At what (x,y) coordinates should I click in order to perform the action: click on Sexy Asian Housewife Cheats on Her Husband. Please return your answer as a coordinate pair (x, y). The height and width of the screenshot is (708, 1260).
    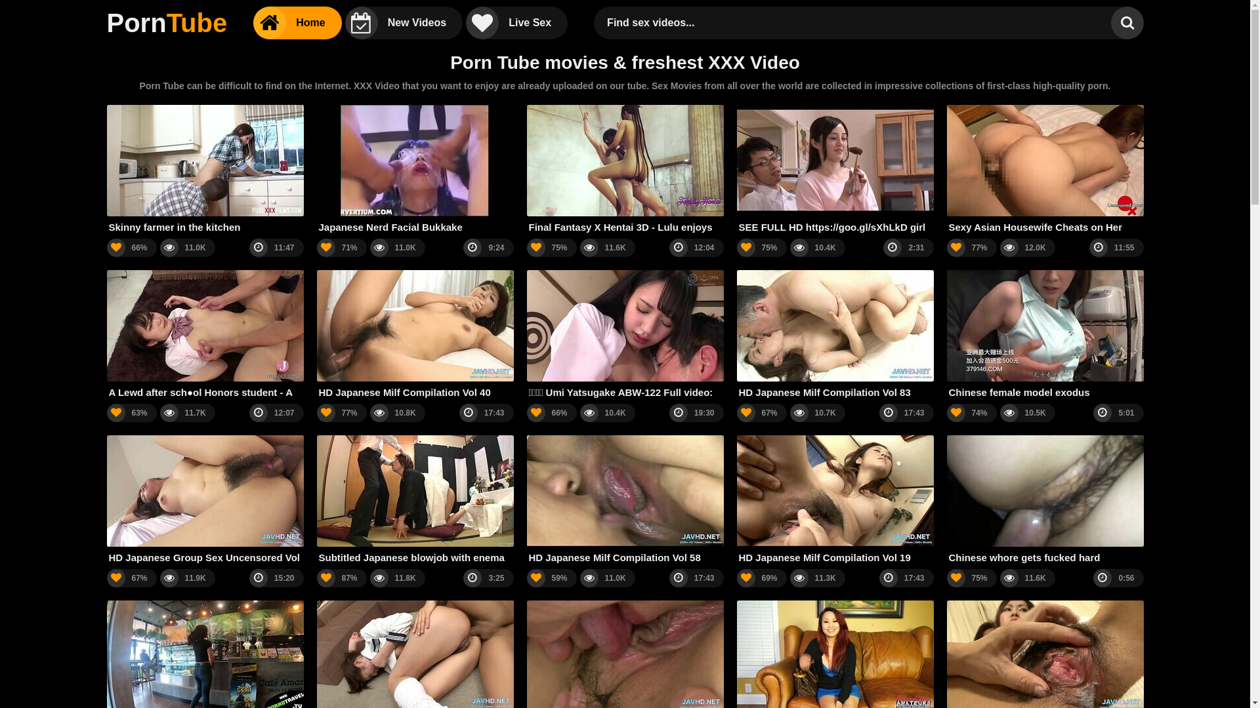
    Looking at the image, I should click on (1045, 169).